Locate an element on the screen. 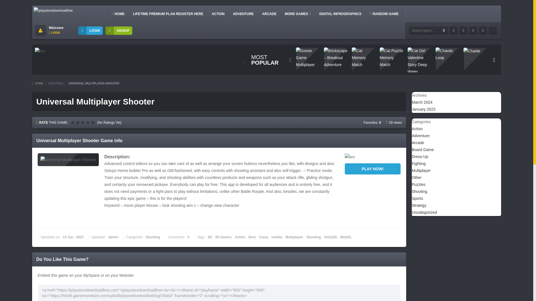 This screenshot has height=301, width=536. DIGITAL INFROGRAPHICS is located at coordinates (341, 14).